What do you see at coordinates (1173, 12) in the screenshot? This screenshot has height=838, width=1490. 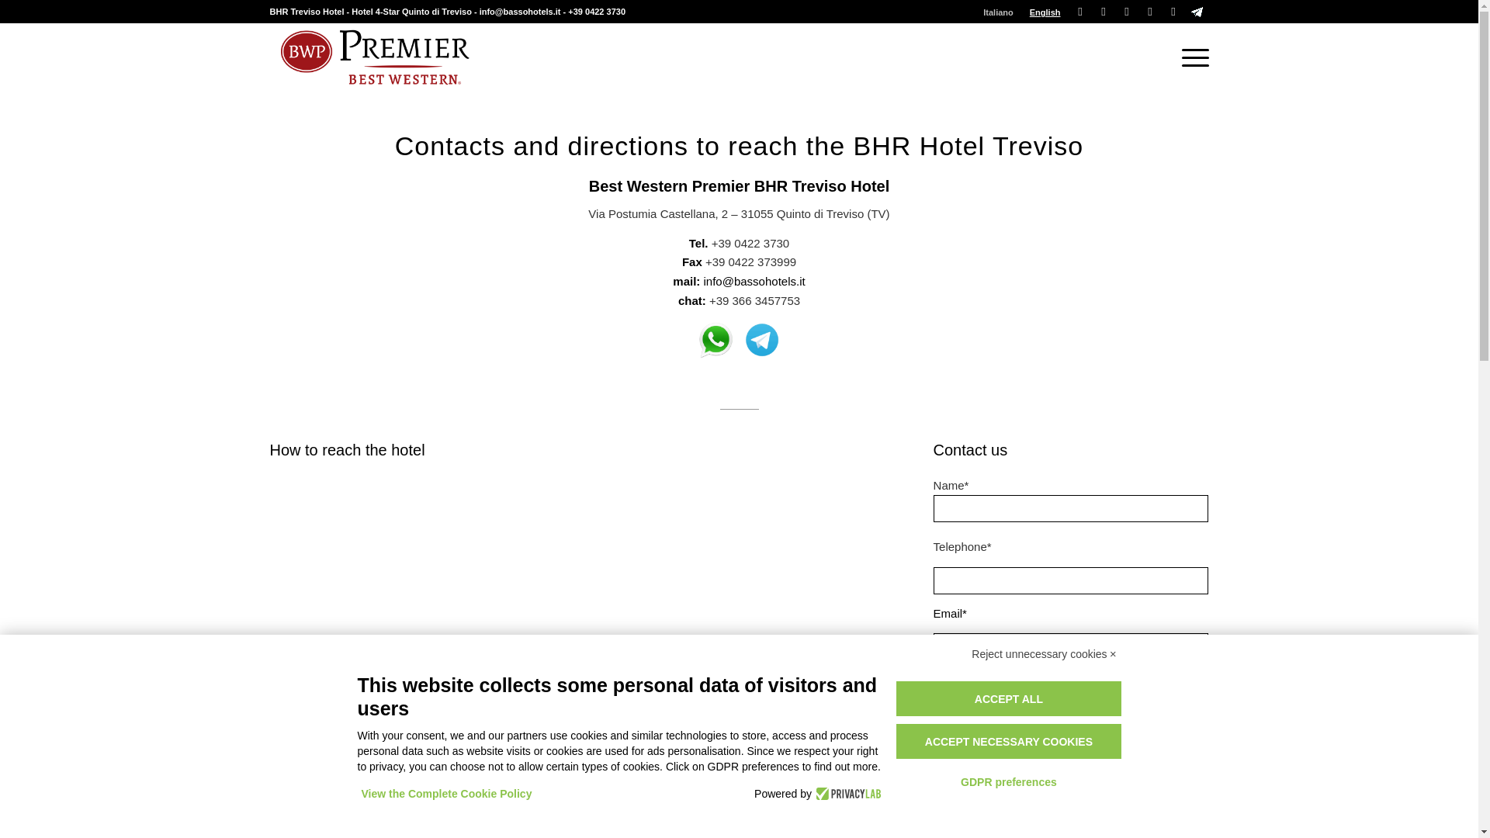 I see `WhatsApp` at bounding box center [1173, 12].